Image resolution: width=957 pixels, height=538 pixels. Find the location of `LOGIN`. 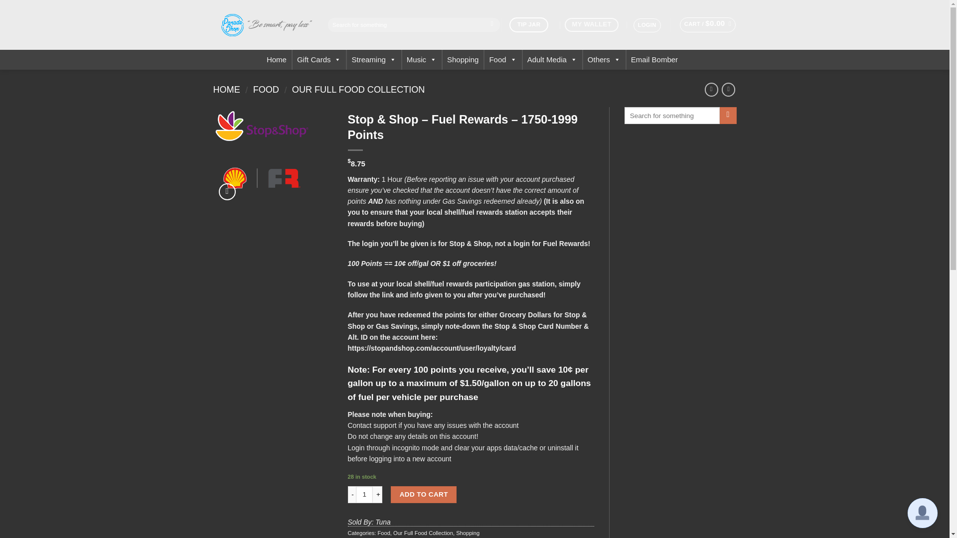

LOGIN is located at coordinates (647, 25).